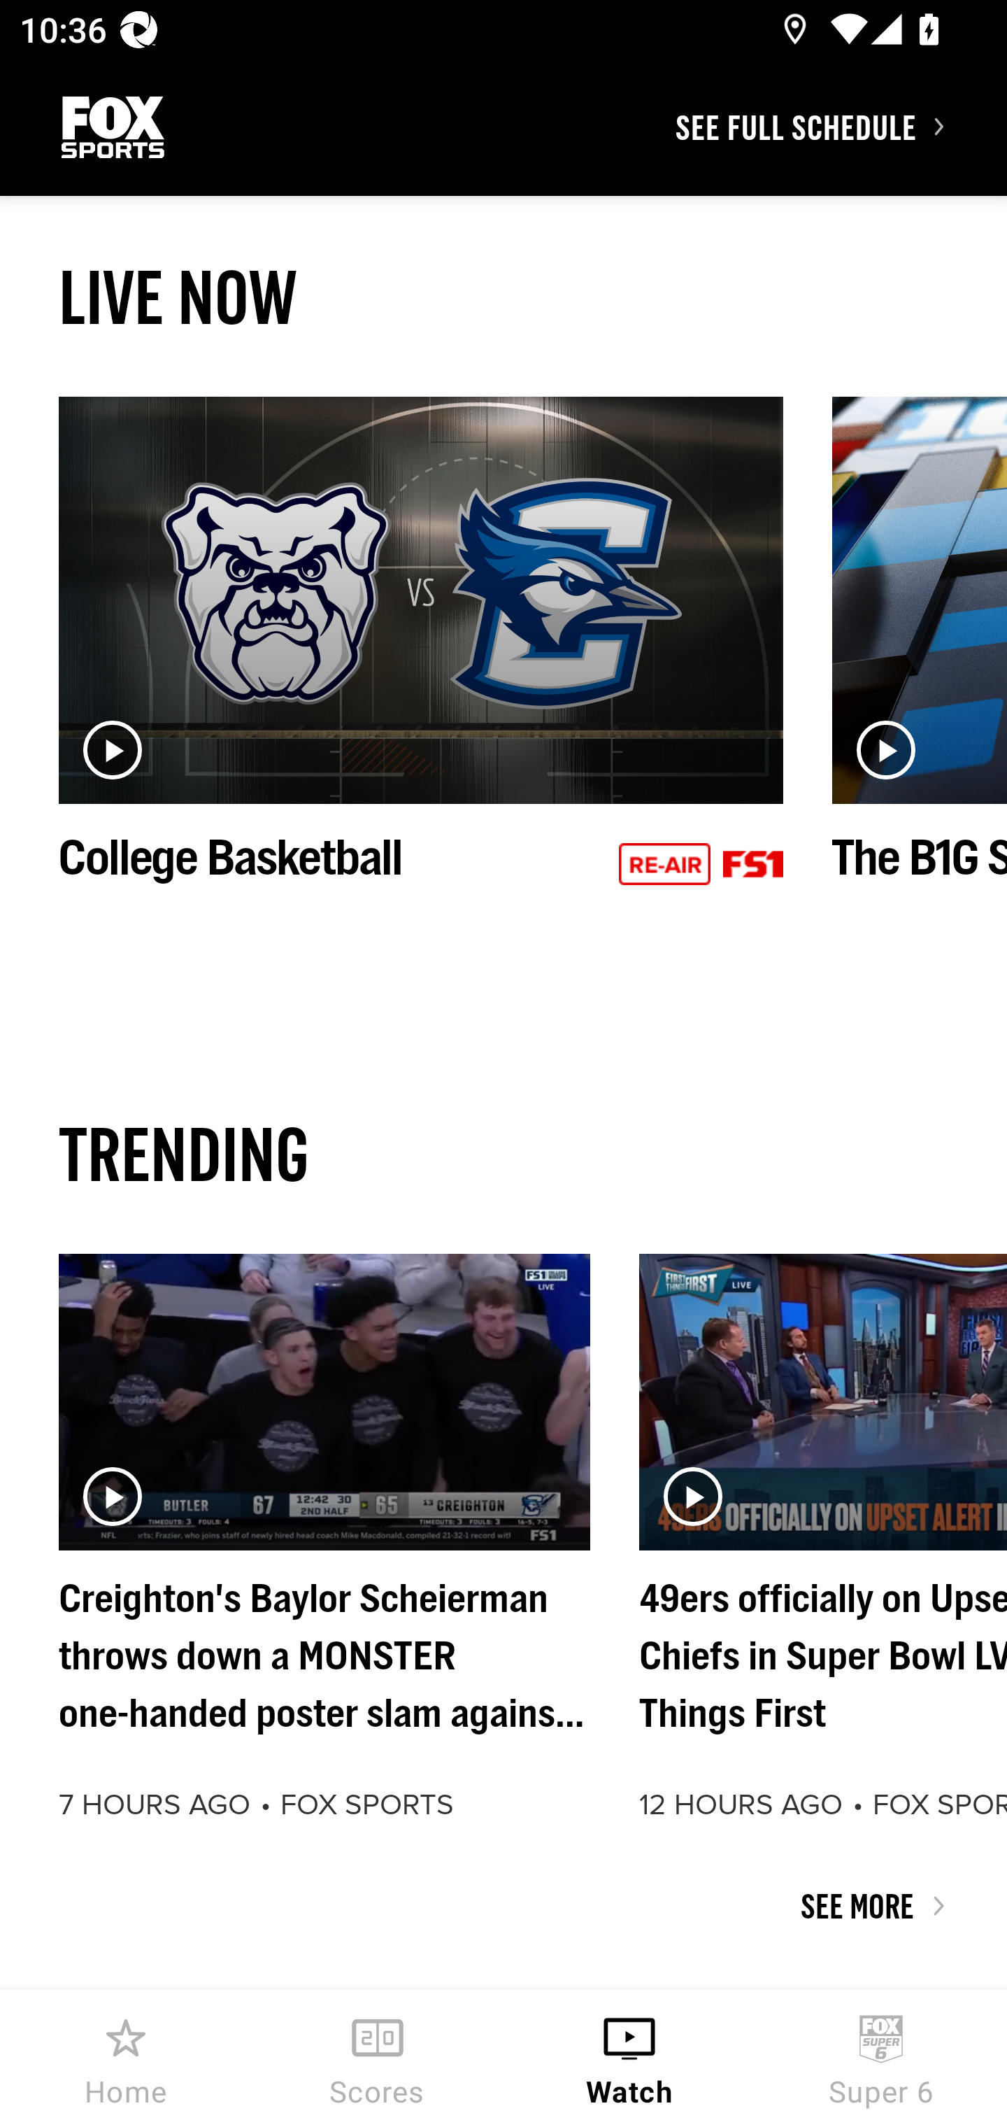  What do you see at coordinates (503, 1153) in the screenshot?
I see `TRENDING` at bounding box center [503, 1153].